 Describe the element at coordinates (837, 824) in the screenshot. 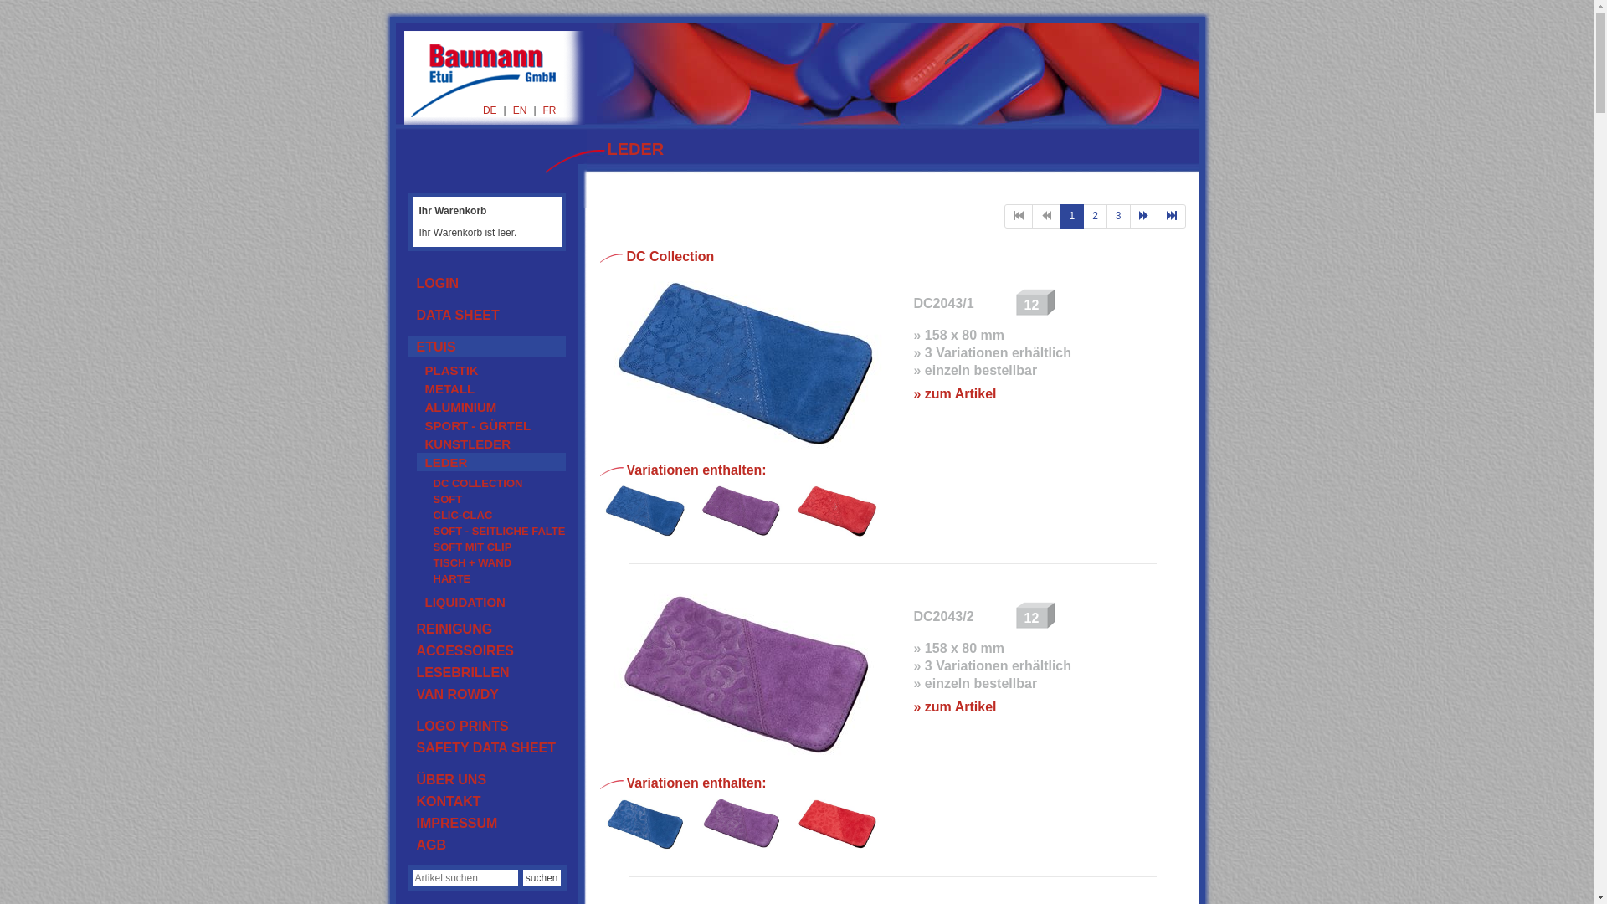

I see `softcase Leather L ORNAMENTO red` at that location.